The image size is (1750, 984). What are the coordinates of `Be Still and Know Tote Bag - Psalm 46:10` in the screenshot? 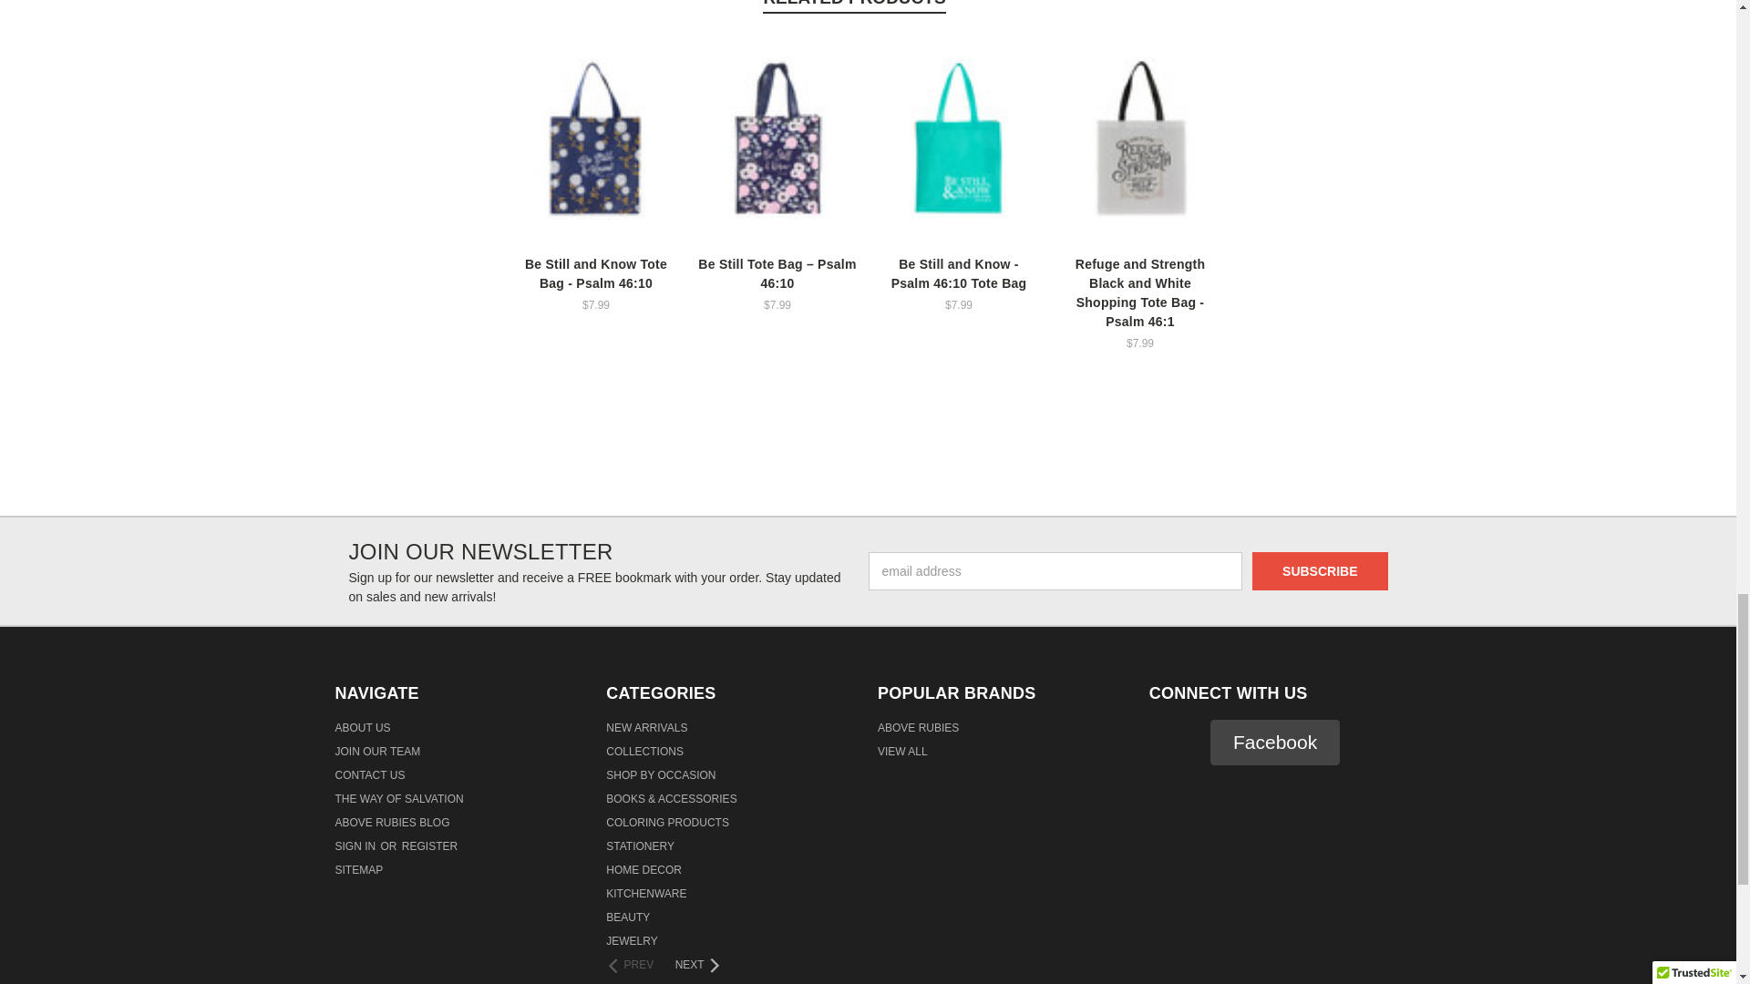 It's located at (596, 138).